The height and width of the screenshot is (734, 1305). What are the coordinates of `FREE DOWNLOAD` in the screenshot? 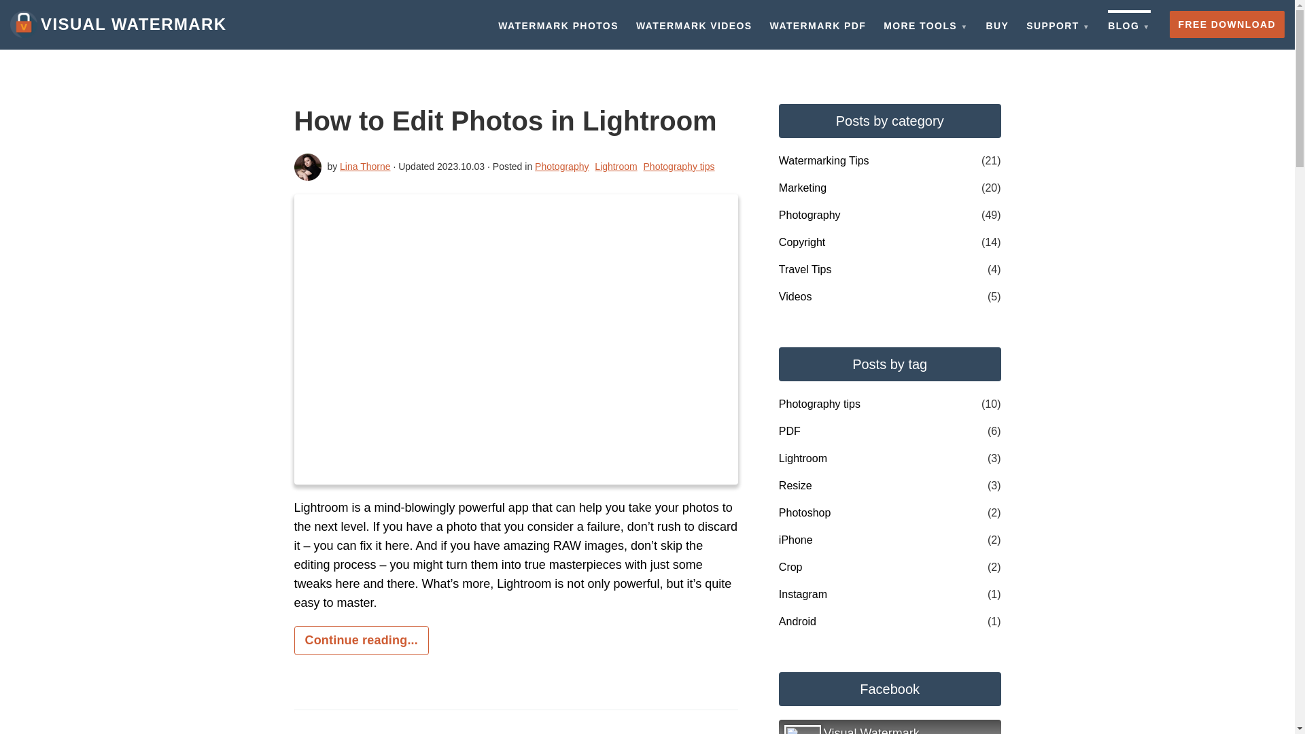 It's located at (1226, 24).